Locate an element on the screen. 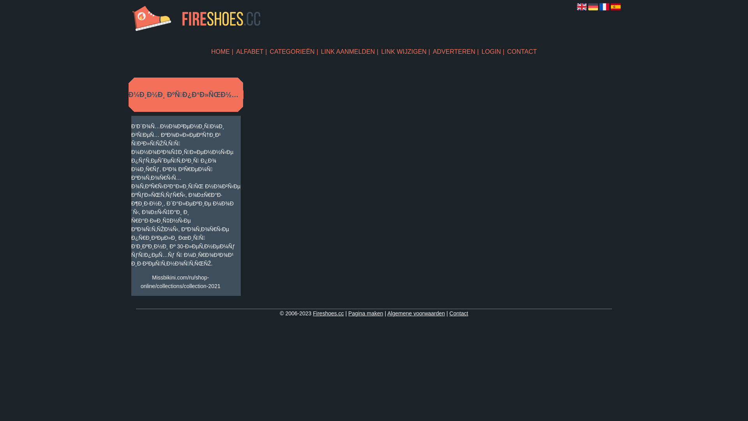  LINK AANMELDEN is located at coordinates (350, 51).